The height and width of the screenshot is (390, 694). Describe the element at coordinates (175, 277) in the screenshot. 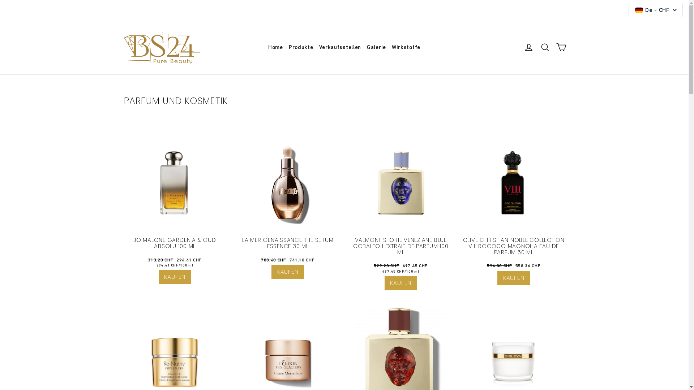

I see `KAUFEN` at that location.